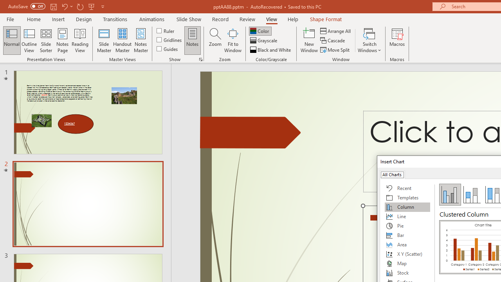 The height and width of the screenshot is (282, 501). Describe the element at coordinates (193, 40) in the screenshot. I see `Notes` at that location.